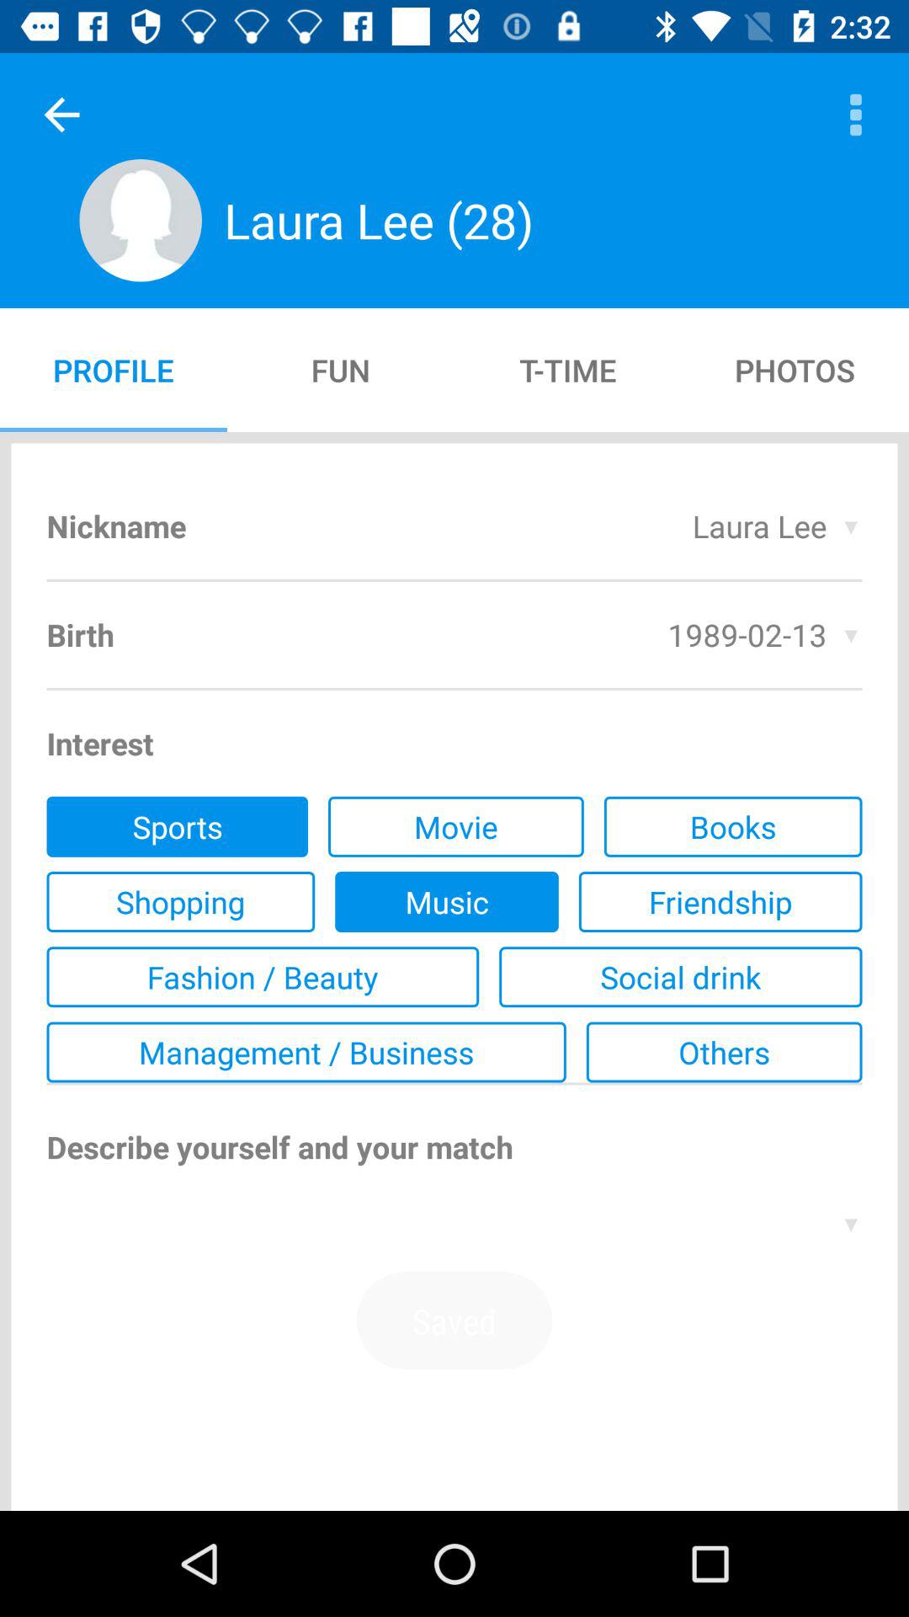 The height and width of the screenshot is (1617, 909). Describe the element at coordinates (720, 902) in the screenshot. I see `jump to the friendship item` at that location.